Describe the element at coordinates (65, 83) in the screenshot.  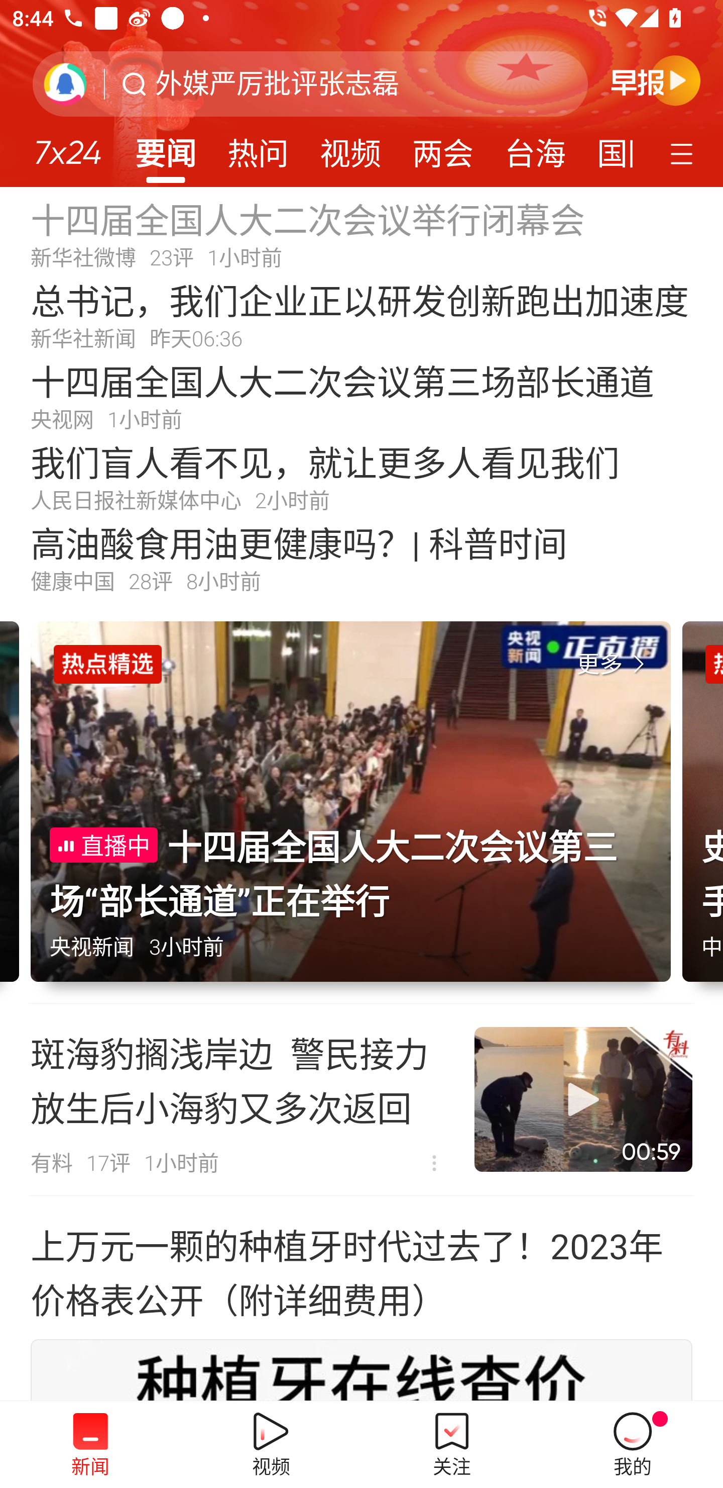
I see `刷新` at that location.